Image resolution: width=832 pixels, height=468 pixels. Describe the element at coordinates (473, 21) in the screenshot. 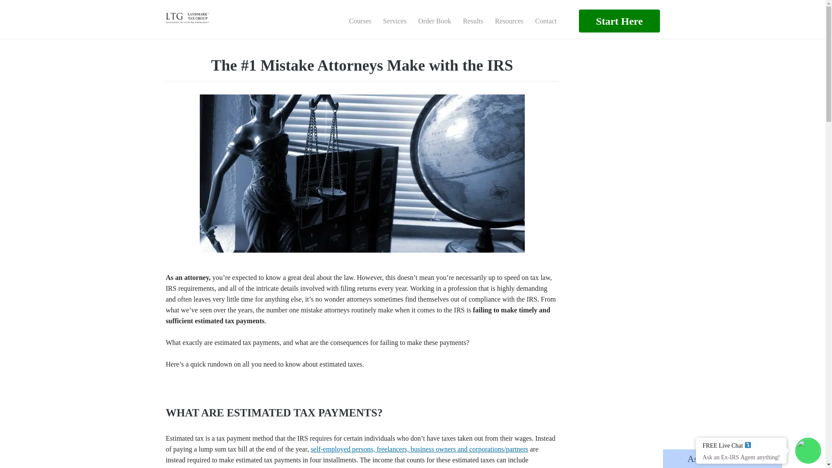

I see `Results` at that location.